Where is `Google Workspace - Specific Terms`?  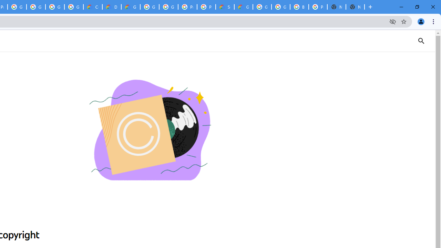 Google Workspace - Specific Terms is located at coordinates (54, 7).